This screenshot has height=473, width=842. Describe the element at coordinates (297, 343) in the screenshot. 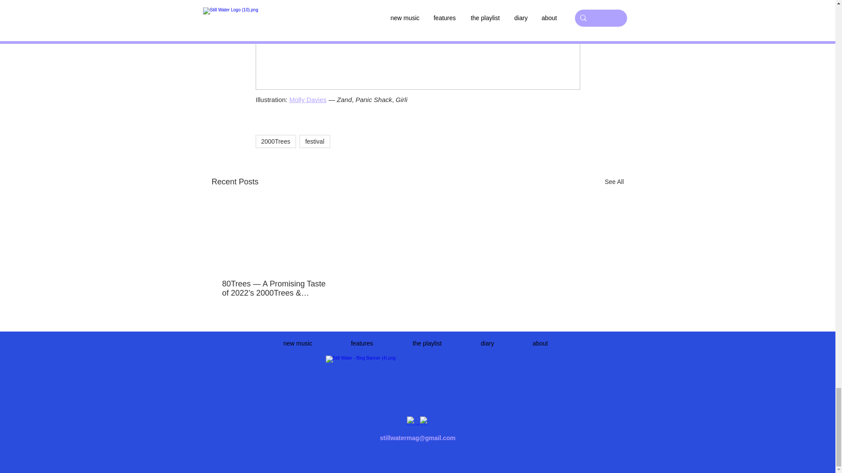

I see `new music` at that location.